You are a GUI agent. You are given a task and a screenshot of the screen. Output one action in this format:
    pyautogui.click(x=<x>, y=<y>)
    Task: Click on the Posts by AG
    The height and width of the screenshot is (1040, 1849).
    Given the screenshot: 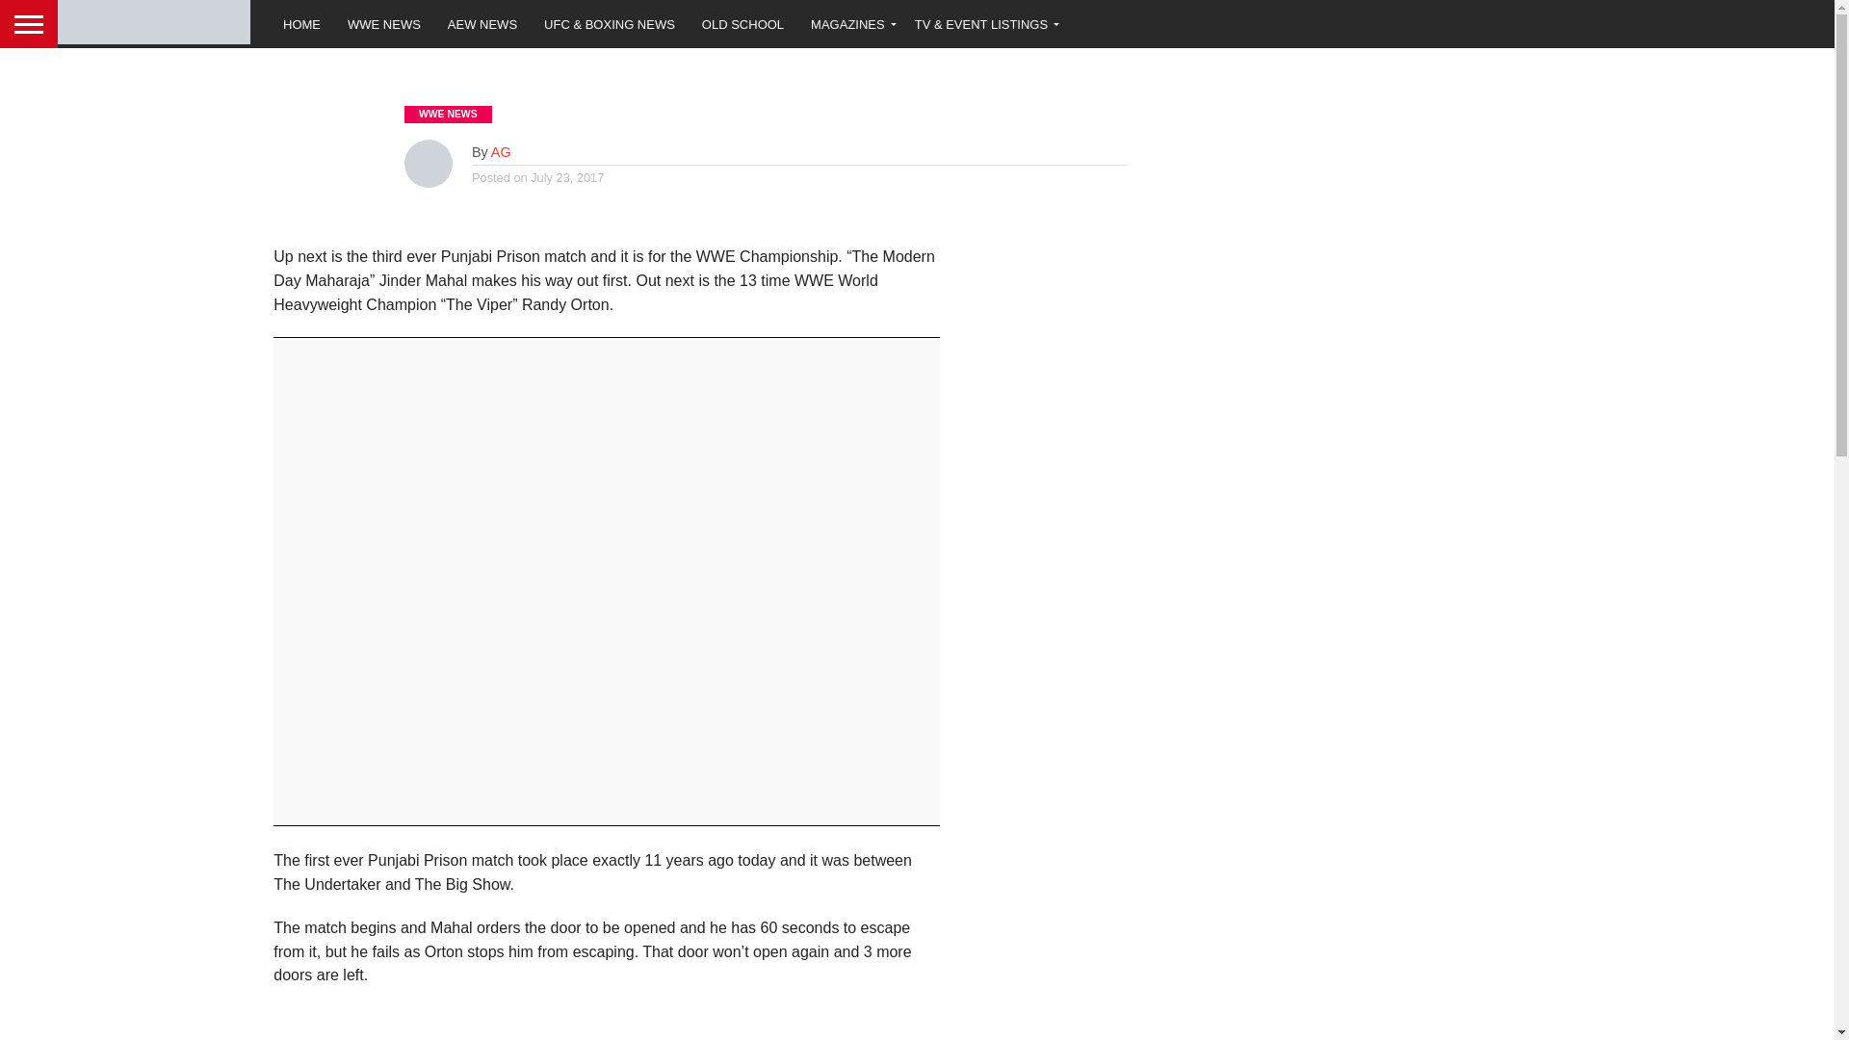 What is the action you would take?
    pyautogui.click(x=501, y=152)
    